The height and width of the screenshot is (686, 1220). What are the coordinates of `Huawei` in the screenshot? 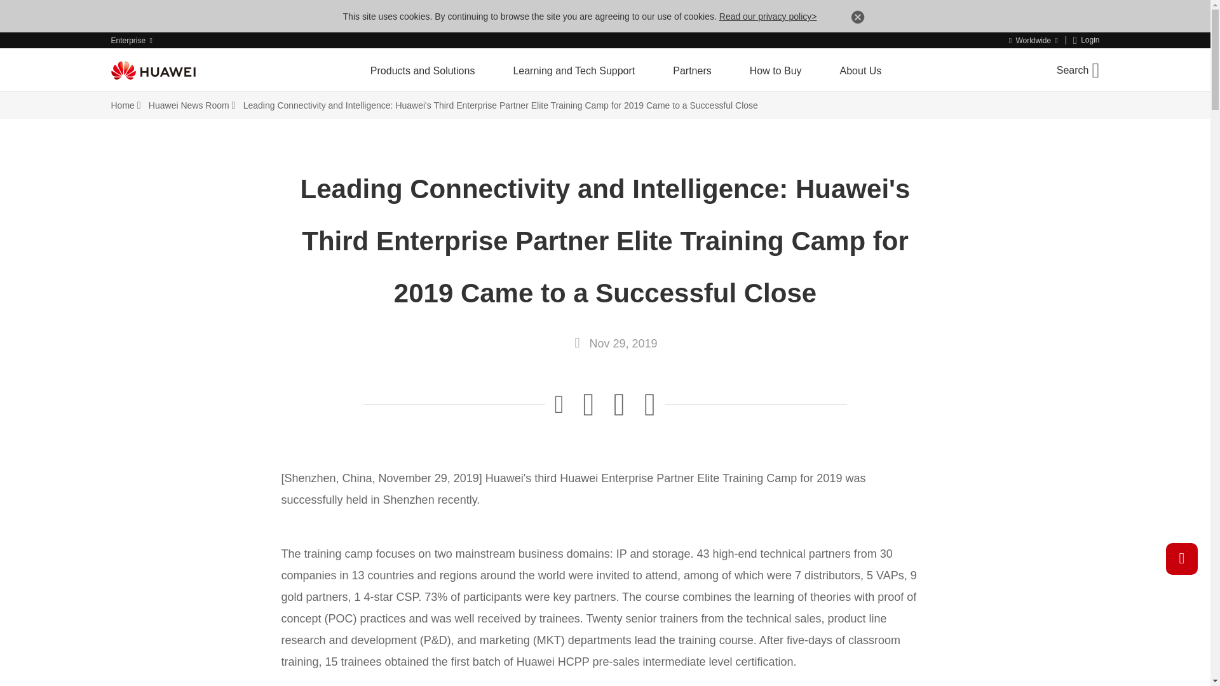 It's located at (152, 71).